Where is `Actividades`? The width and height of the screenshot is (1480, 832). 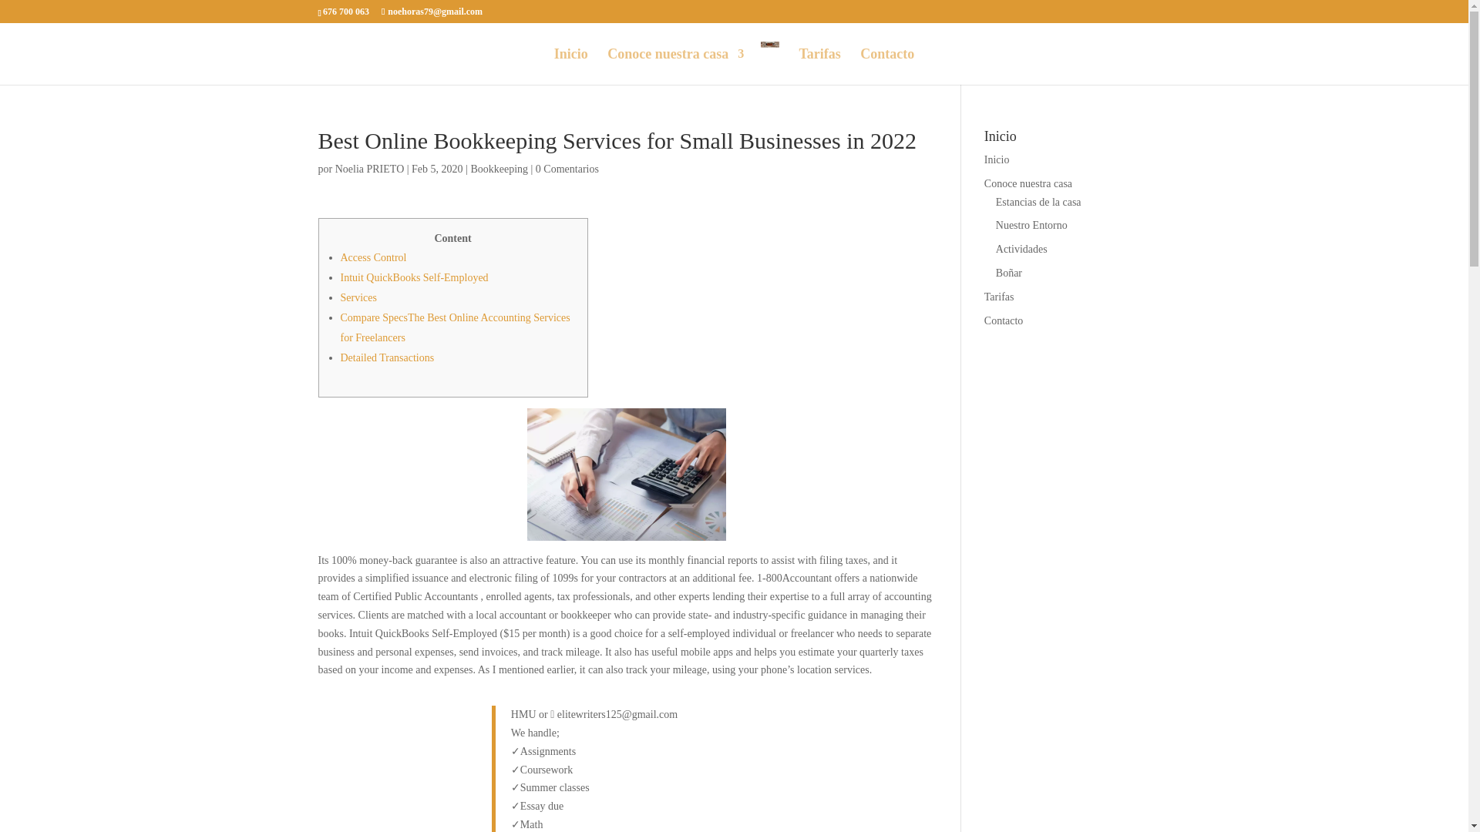 Actividades is located at coordinates (1022, 249).